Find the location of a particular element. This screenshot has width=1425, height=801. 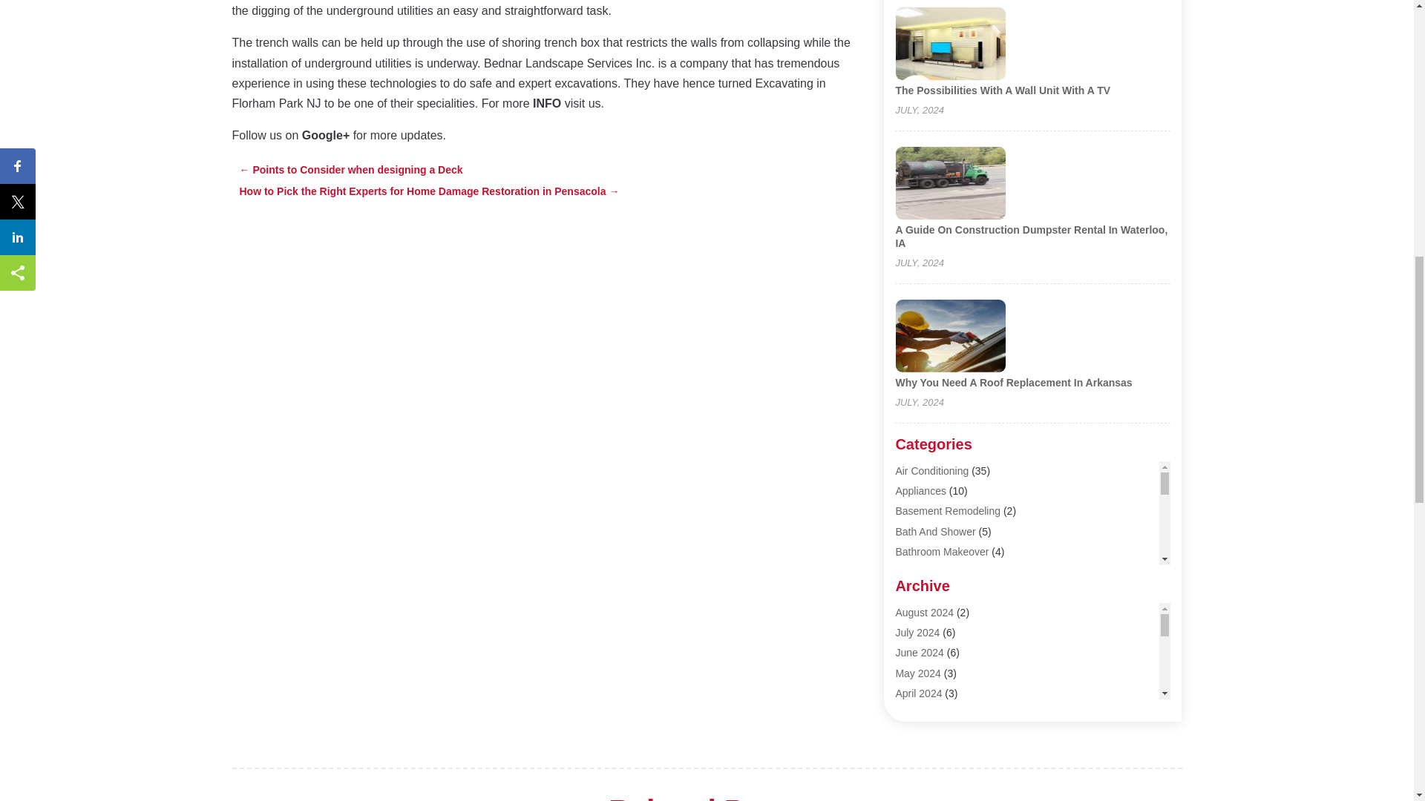

A Guide On Construction Dumpster Rental In Waterloo, IA is located at coordinates (1030, 236).